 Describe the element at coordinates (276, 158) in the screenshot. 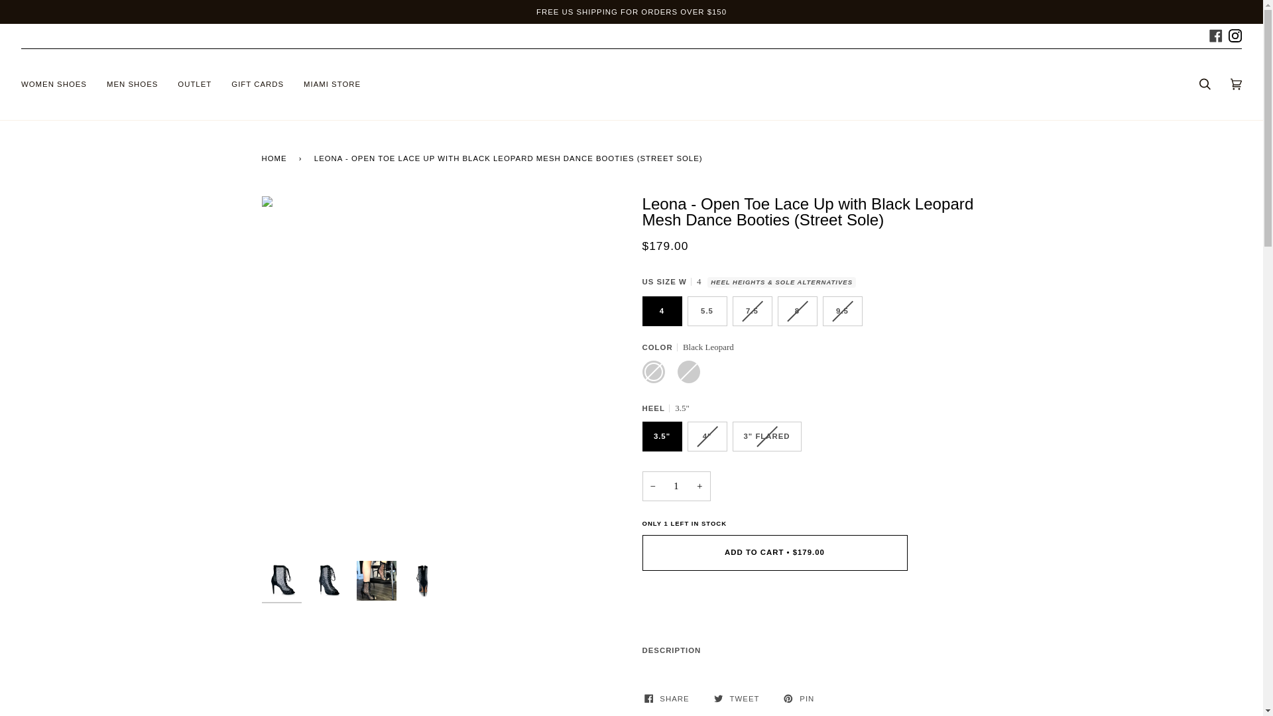

I see `Back to the frontpage` at that location.